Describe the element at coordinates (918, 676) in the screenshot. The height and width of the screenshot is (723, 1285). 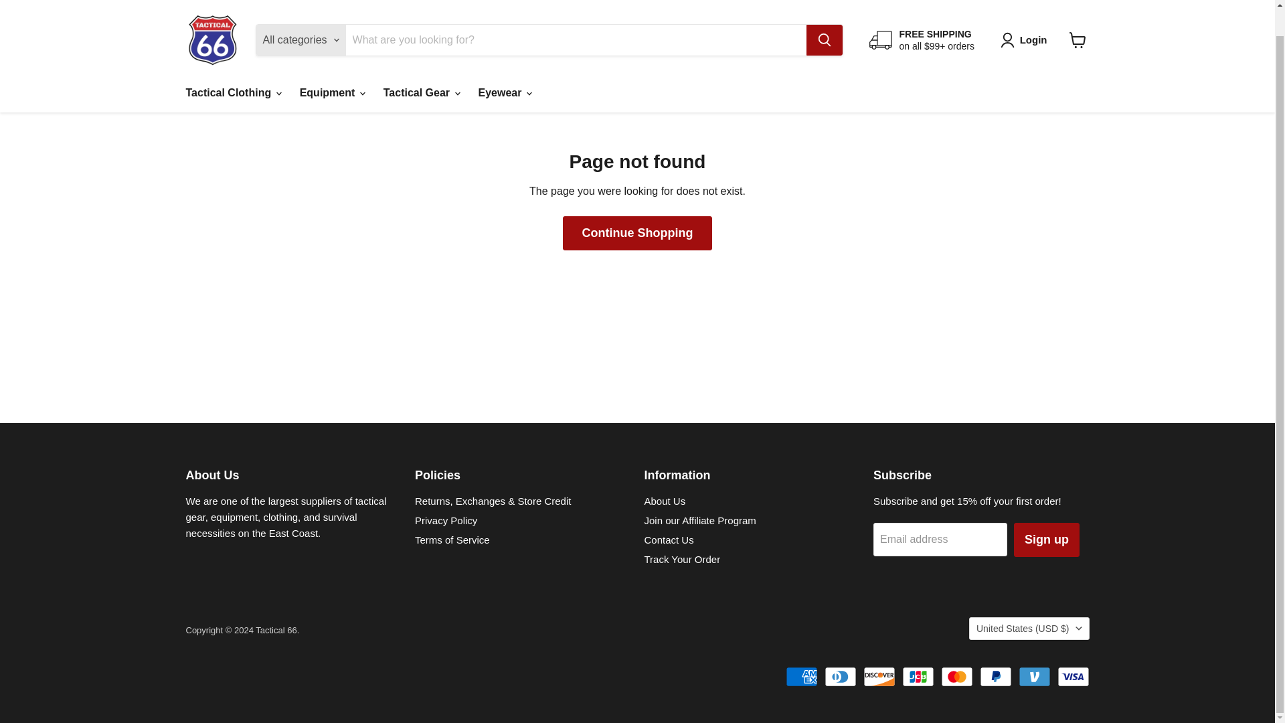
I see `JCB` at that location.